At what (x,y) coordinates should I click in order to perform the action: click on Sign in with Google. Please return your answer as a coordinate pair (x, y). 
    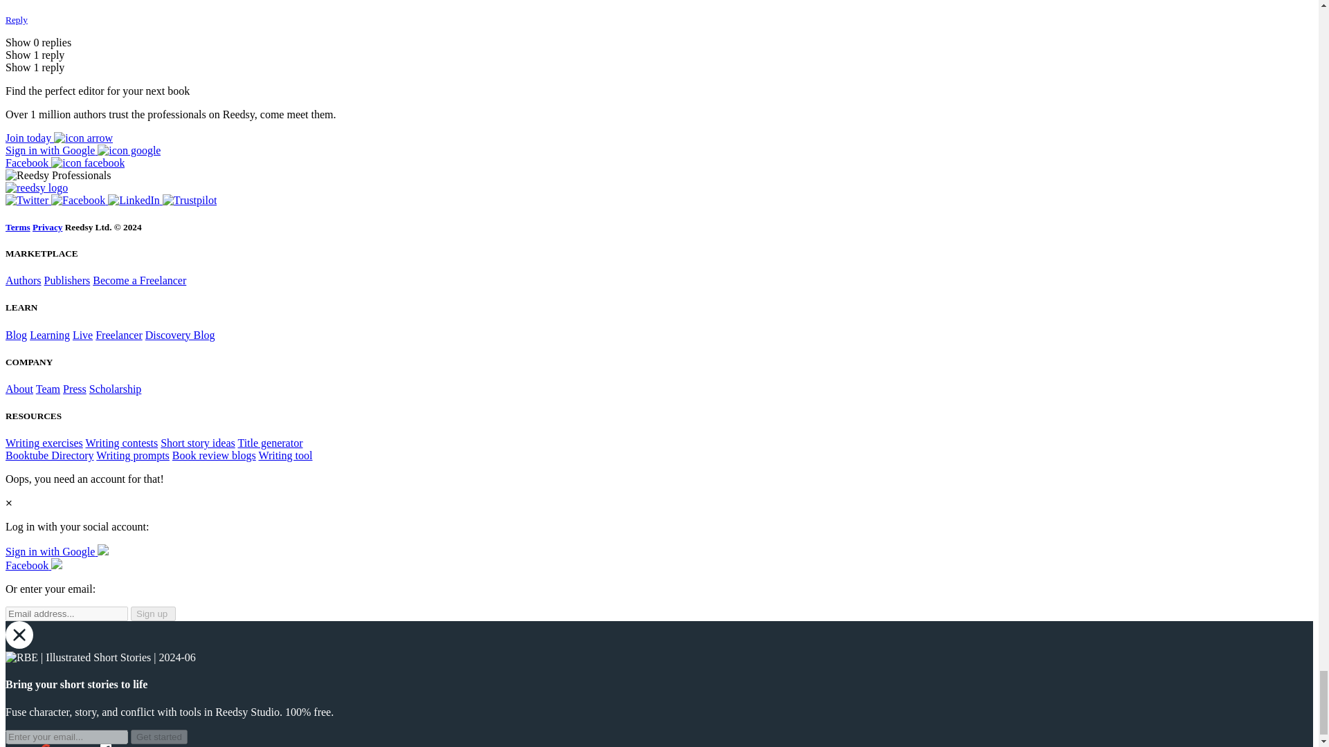
    Looking at the image, I should click on (57, 551).